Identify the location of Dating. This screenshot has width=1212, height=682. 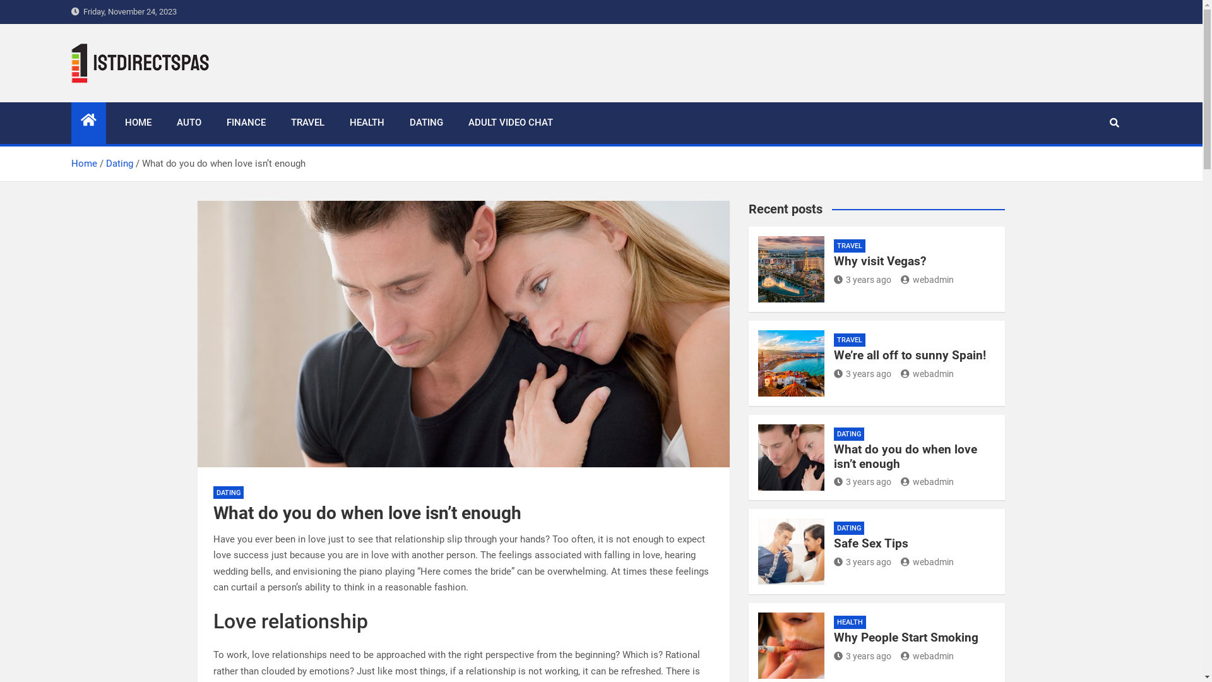
(120, 164).